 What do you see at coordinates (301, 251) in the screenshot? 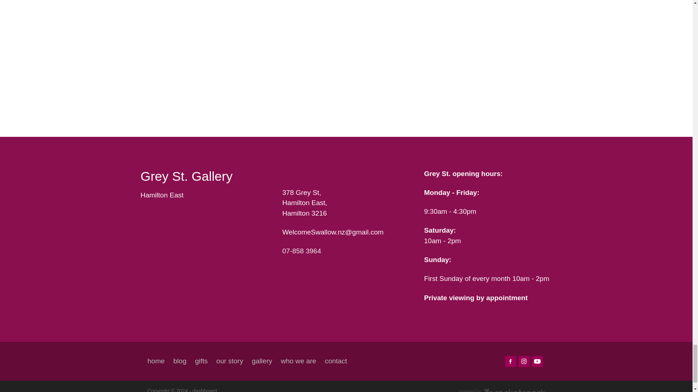
I see `Call via Hangouts` at bounding box center [301, 251].